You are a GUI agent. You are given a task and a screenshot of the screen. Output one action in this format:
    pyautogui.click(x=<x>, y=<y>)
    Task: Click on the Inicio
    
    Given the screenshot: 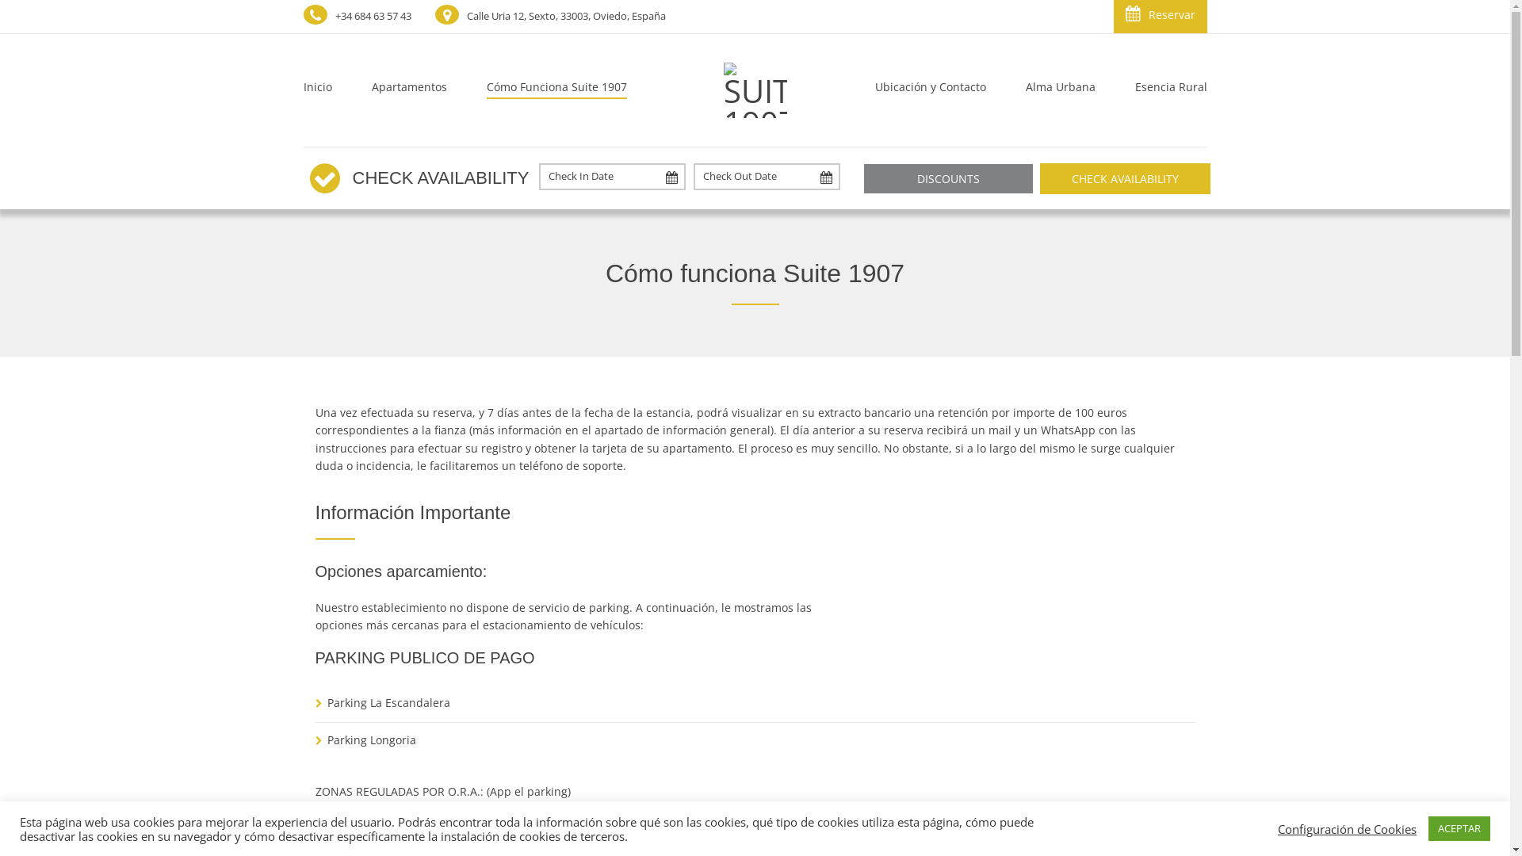 What is the action you would take?
    pyautogui.click(x=327, y=90)
    